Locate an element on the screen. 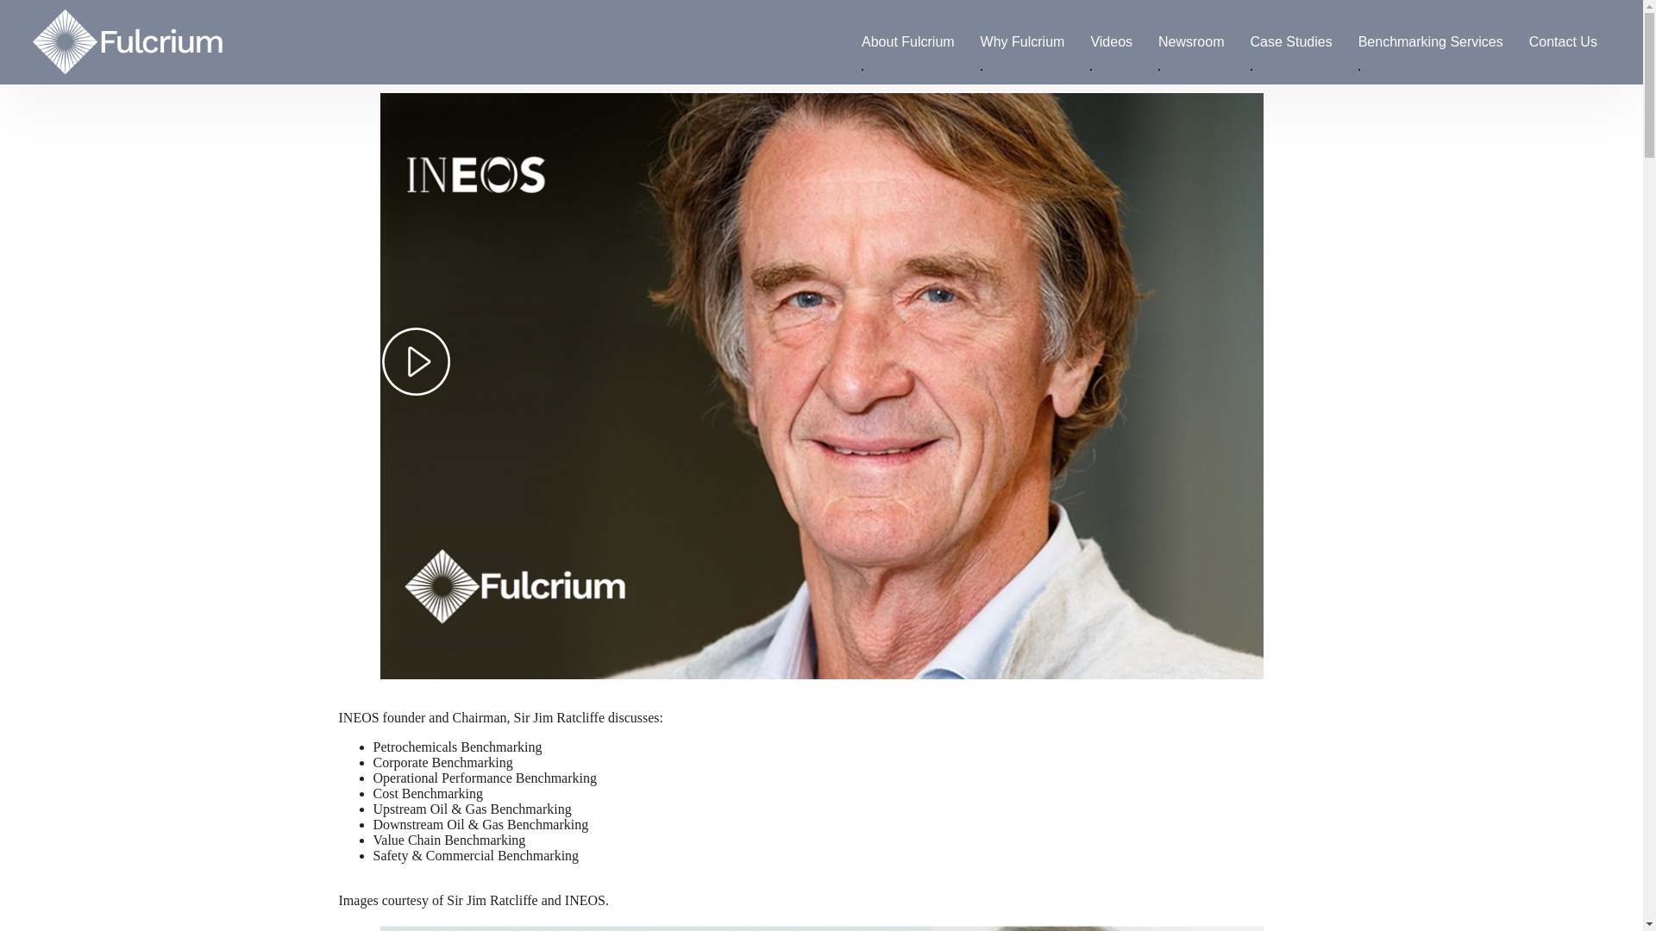  Videos is located at coordinates (1111, 41).